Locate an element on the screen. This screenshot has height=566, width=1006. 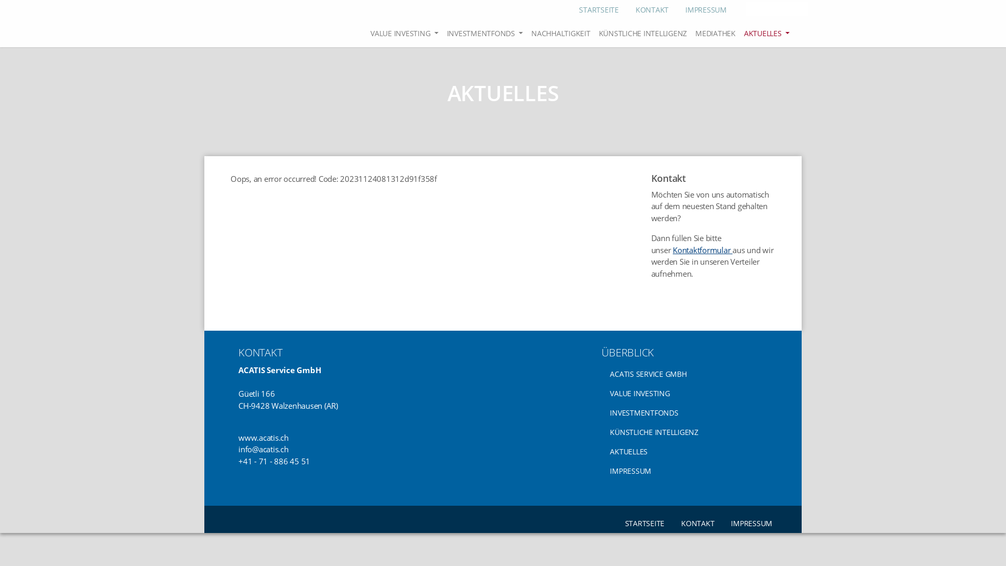
English is located at coordinates (775, 9).